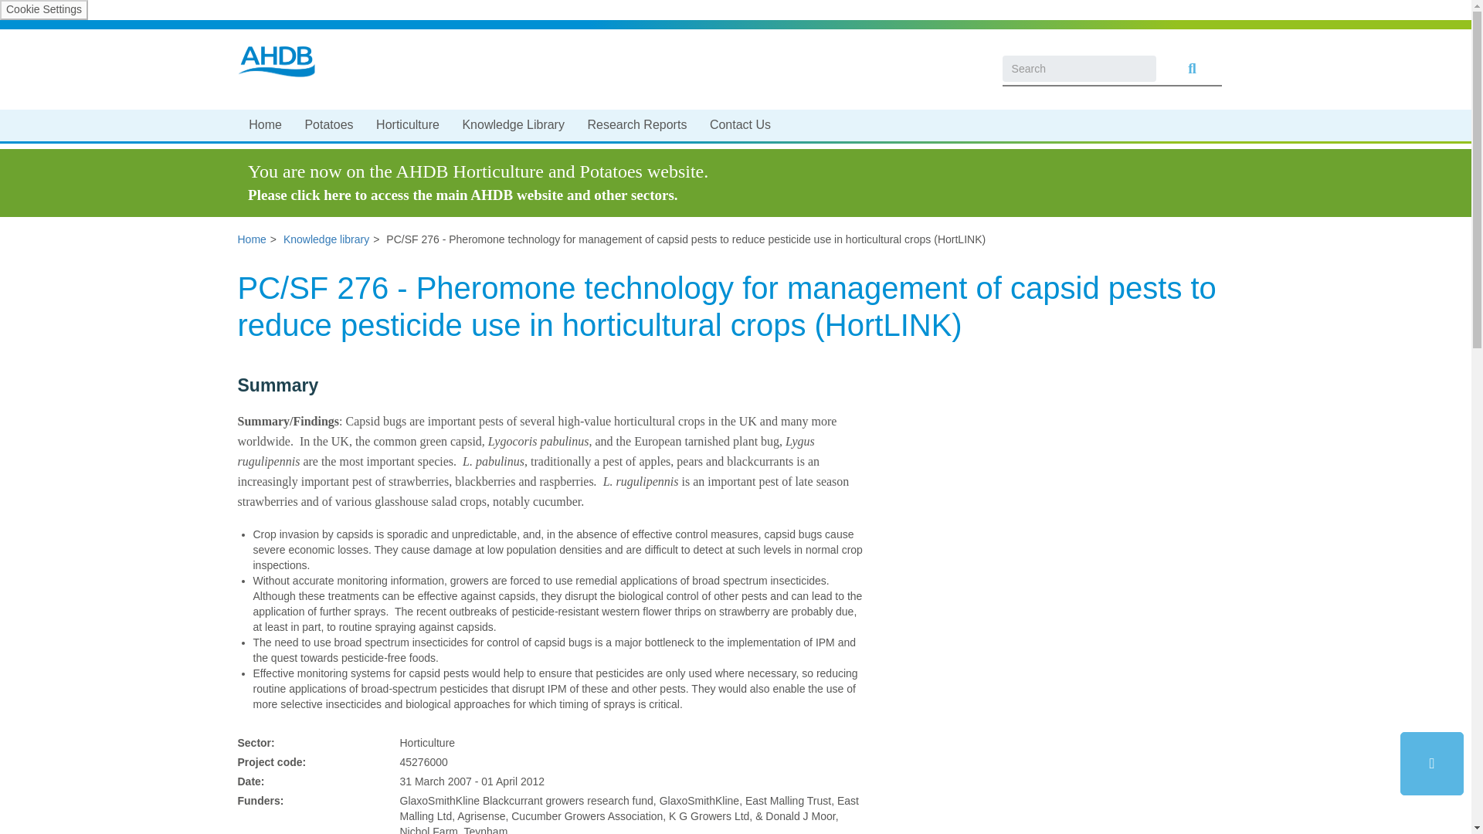 The height and width of the screenshot is (834, 1483). Describe the element at coordinates (1189, 69) in the screenshot. I see `Search the entire site` at that location.